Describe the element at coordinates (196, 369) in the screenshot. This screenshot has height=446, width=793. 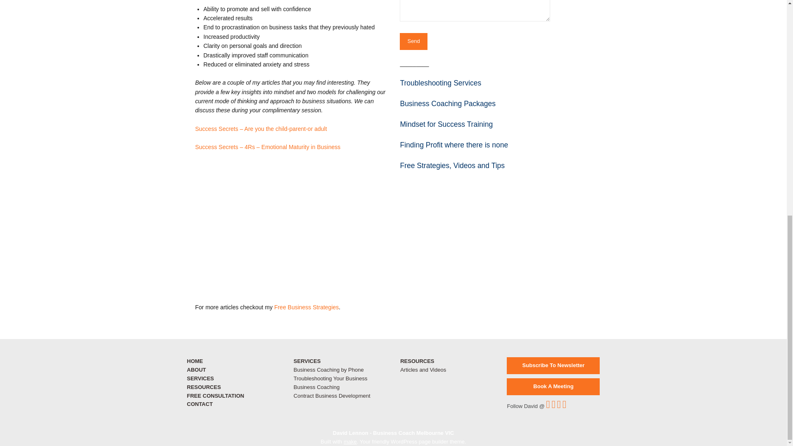
I see `ABOUT` at that location.